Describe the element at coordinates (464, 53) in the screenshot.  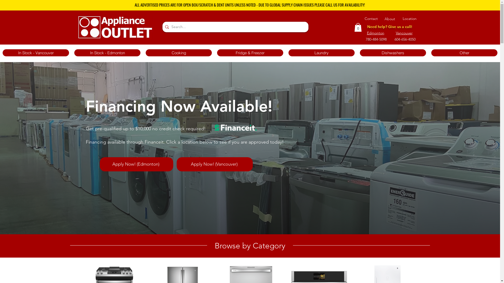
I see `Other` at that location.